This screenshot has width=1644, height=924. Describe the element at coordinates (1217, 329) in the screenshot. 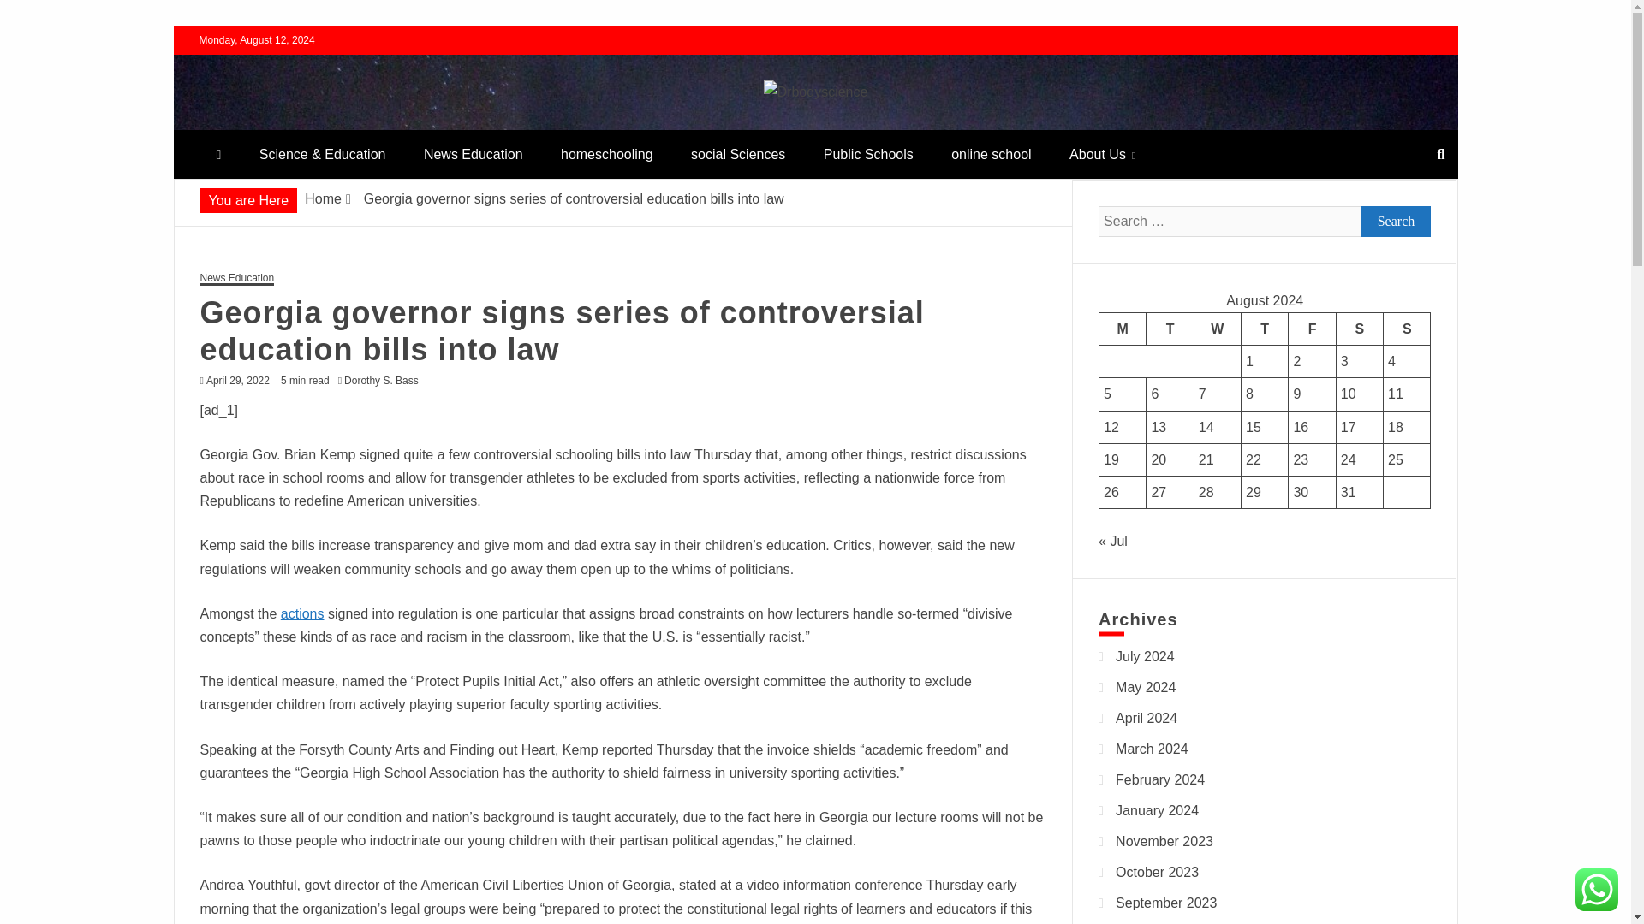

I see `Wednesday` at that location.